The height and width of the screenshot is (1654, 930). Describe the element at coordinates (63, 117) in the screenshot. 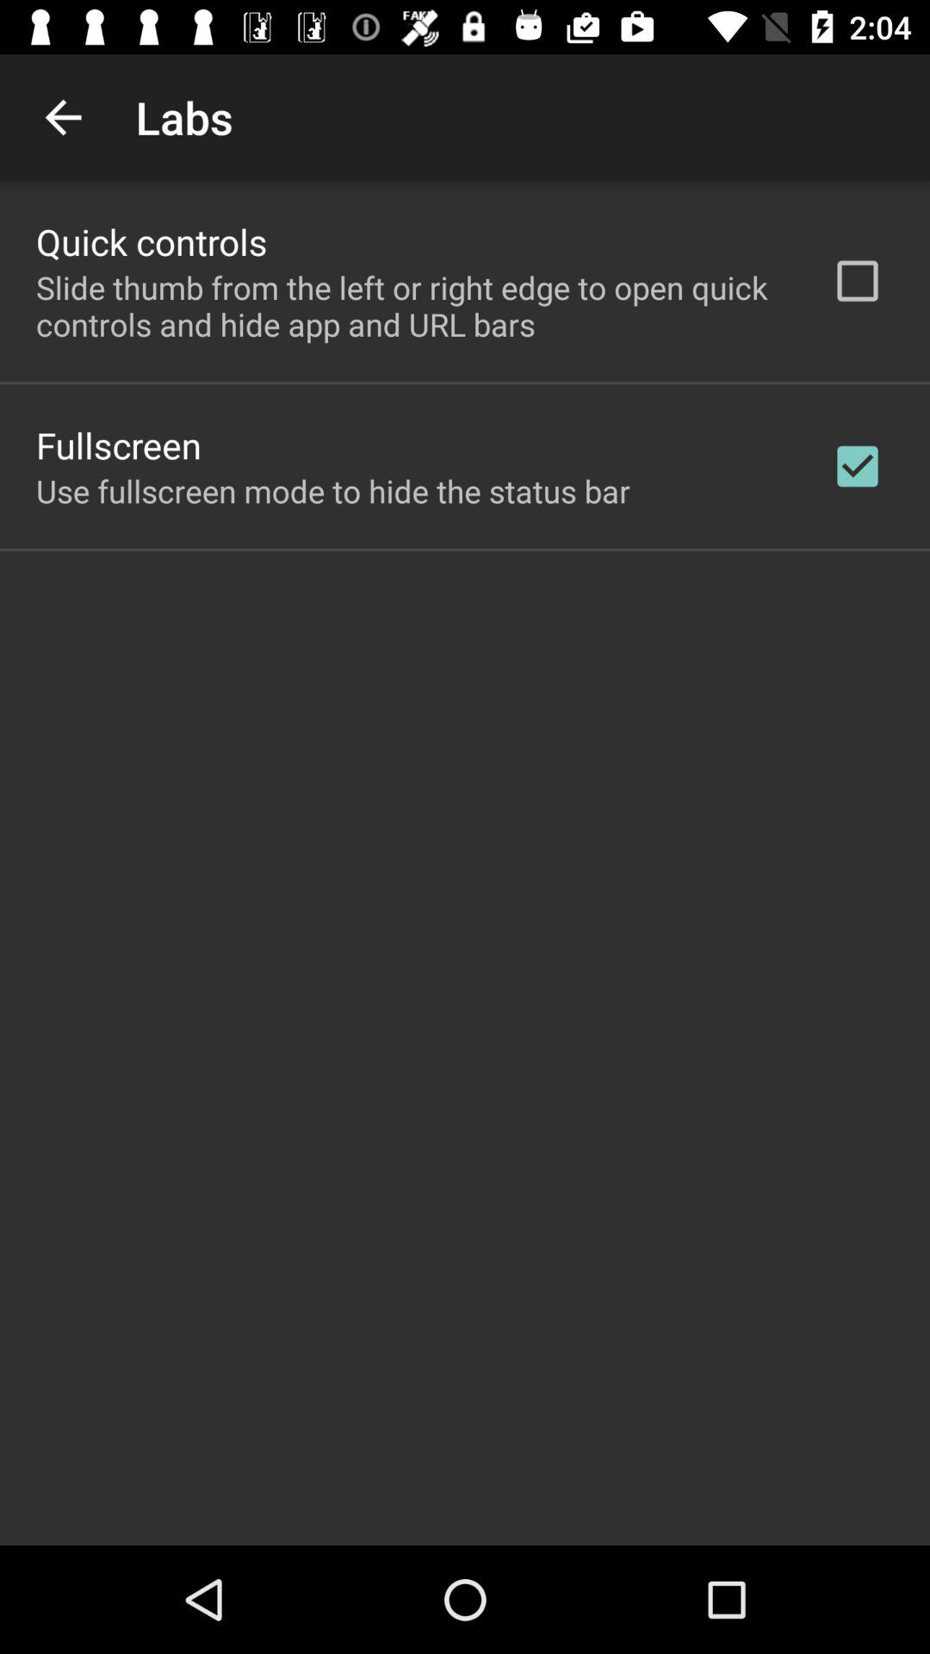

I see `select the item next to labs app` at that location.